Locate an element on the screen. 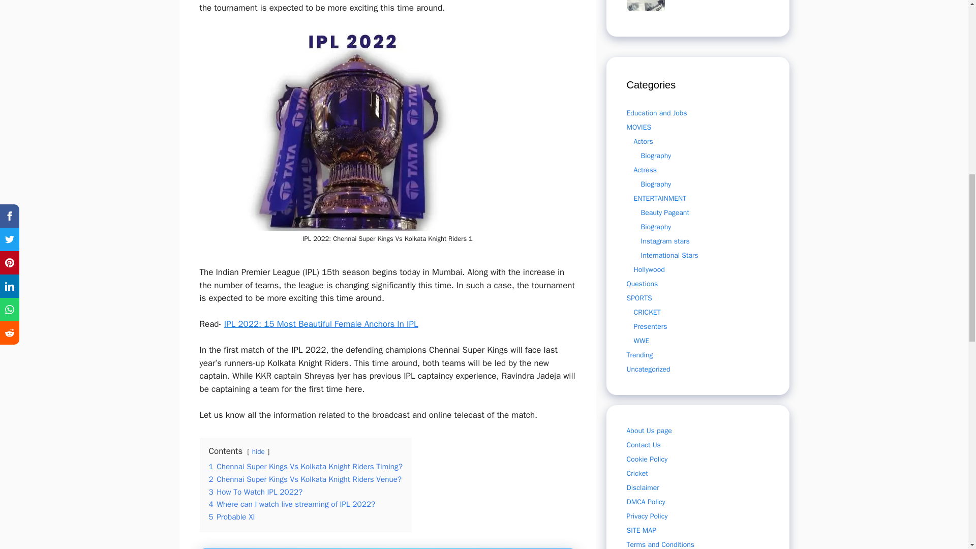 This screenshot has width=976, height=549. 3 How To Watch IPL 2022? is located at coordinates (255, 492).